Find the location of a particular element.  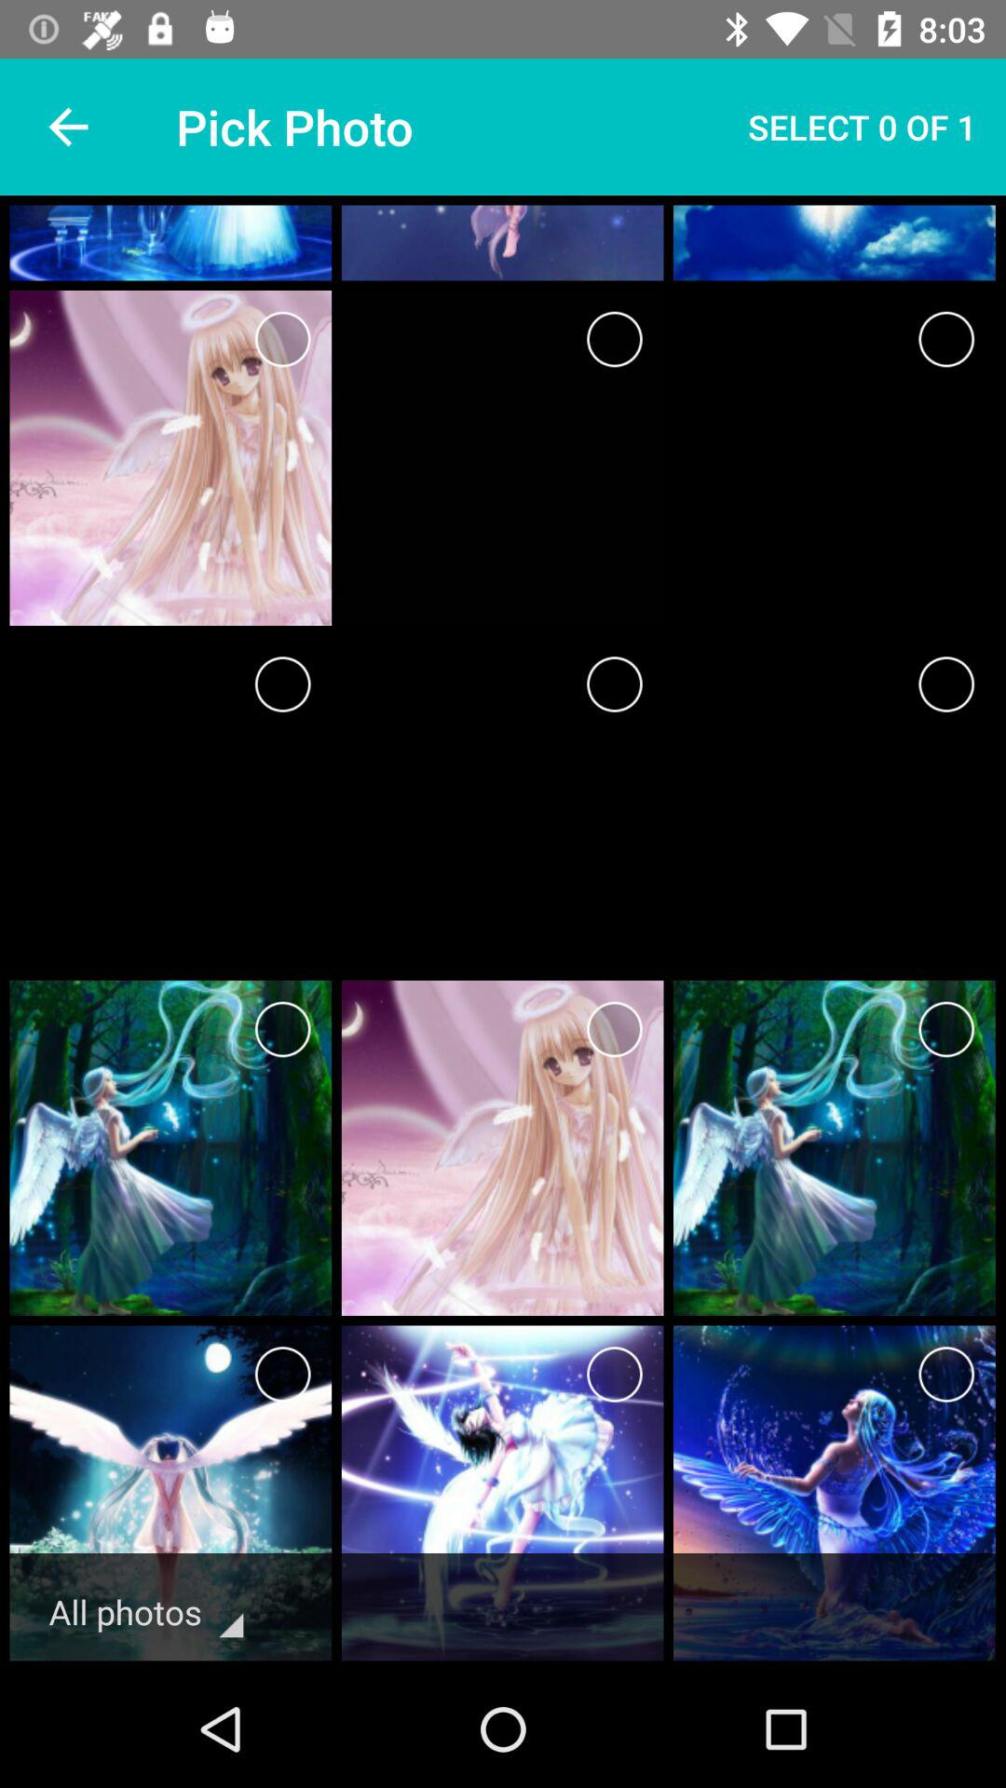

choose a picture is located at coordinates (615, 339).